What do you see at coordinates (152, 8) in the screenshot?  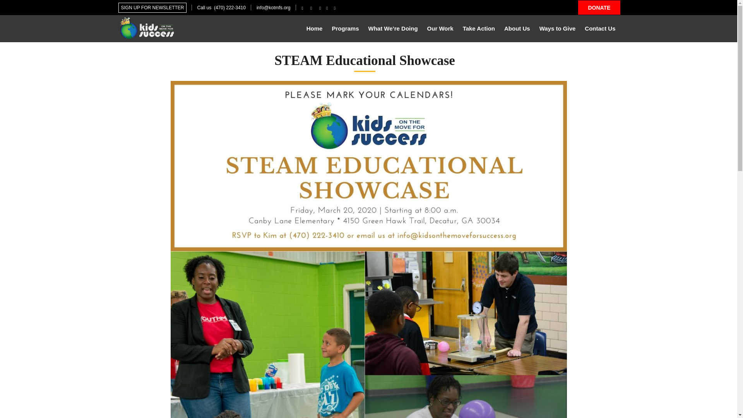 I see `SIGN UP FOR NEWSLETTER` at bounding box center [152, 8].